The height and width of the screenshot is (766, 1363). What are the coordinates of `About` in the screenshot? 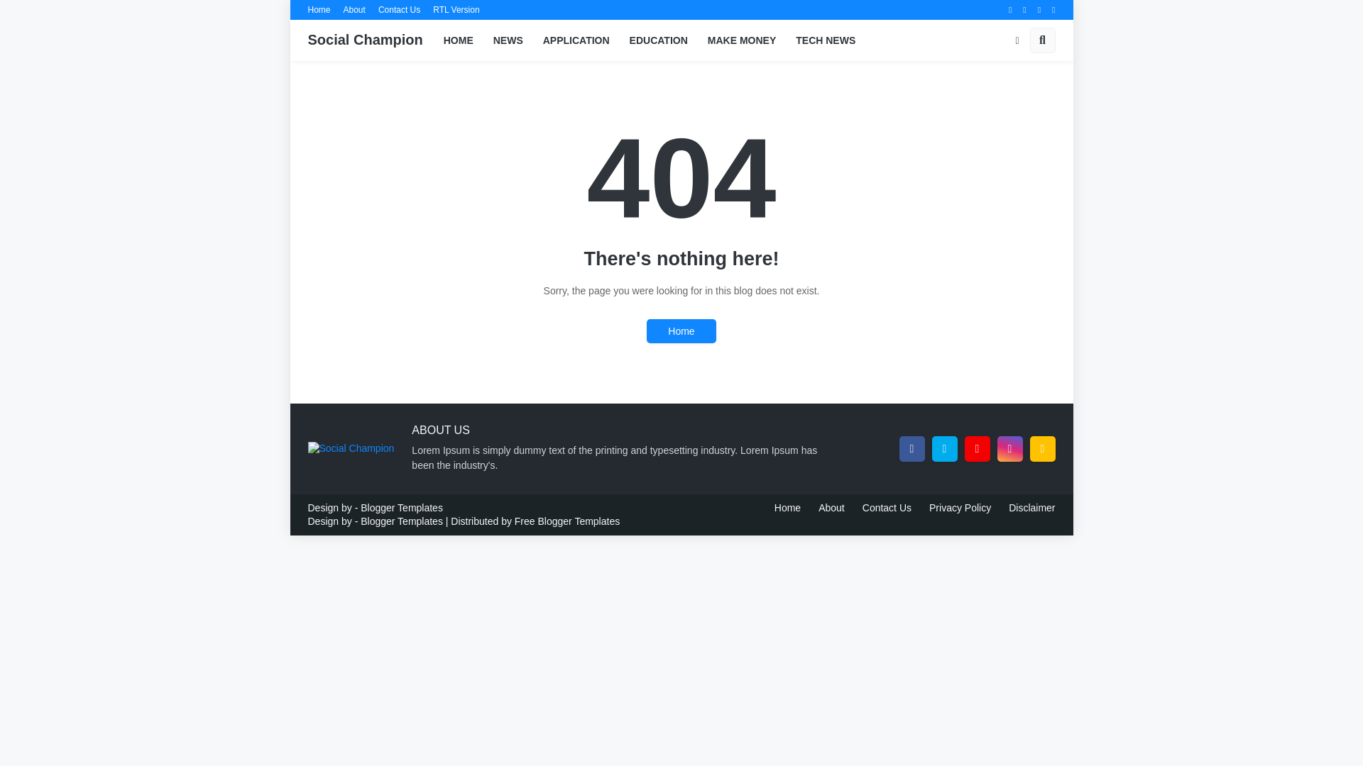 It's located at (354, 10).